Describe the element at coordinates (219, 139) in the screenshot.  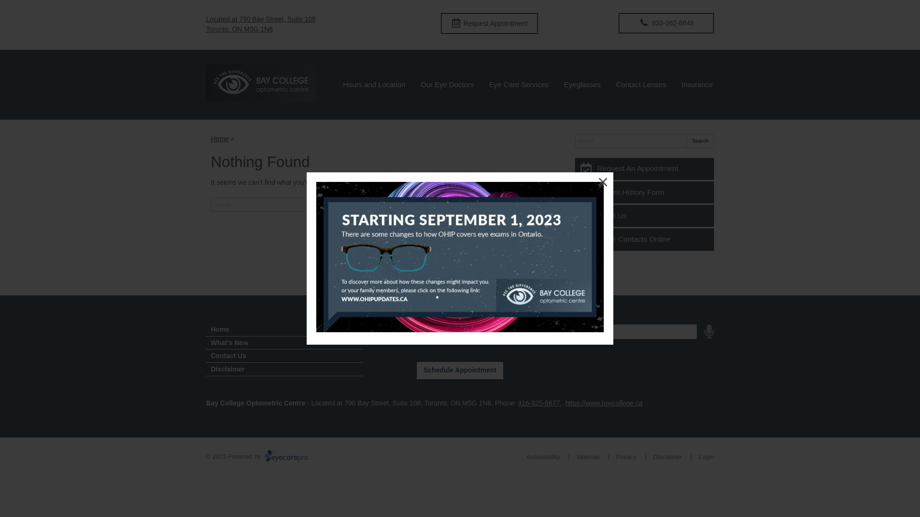
I see `Home` at that location.